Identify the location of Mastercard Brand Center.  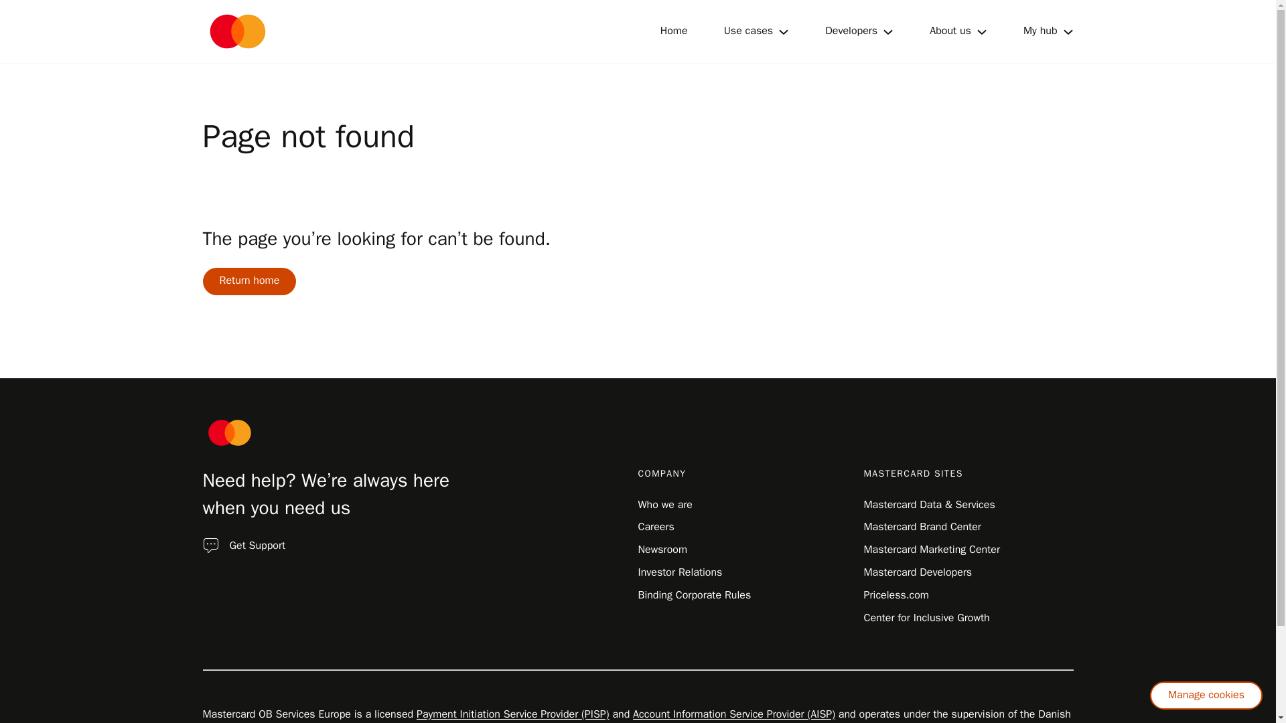
(922, 526).